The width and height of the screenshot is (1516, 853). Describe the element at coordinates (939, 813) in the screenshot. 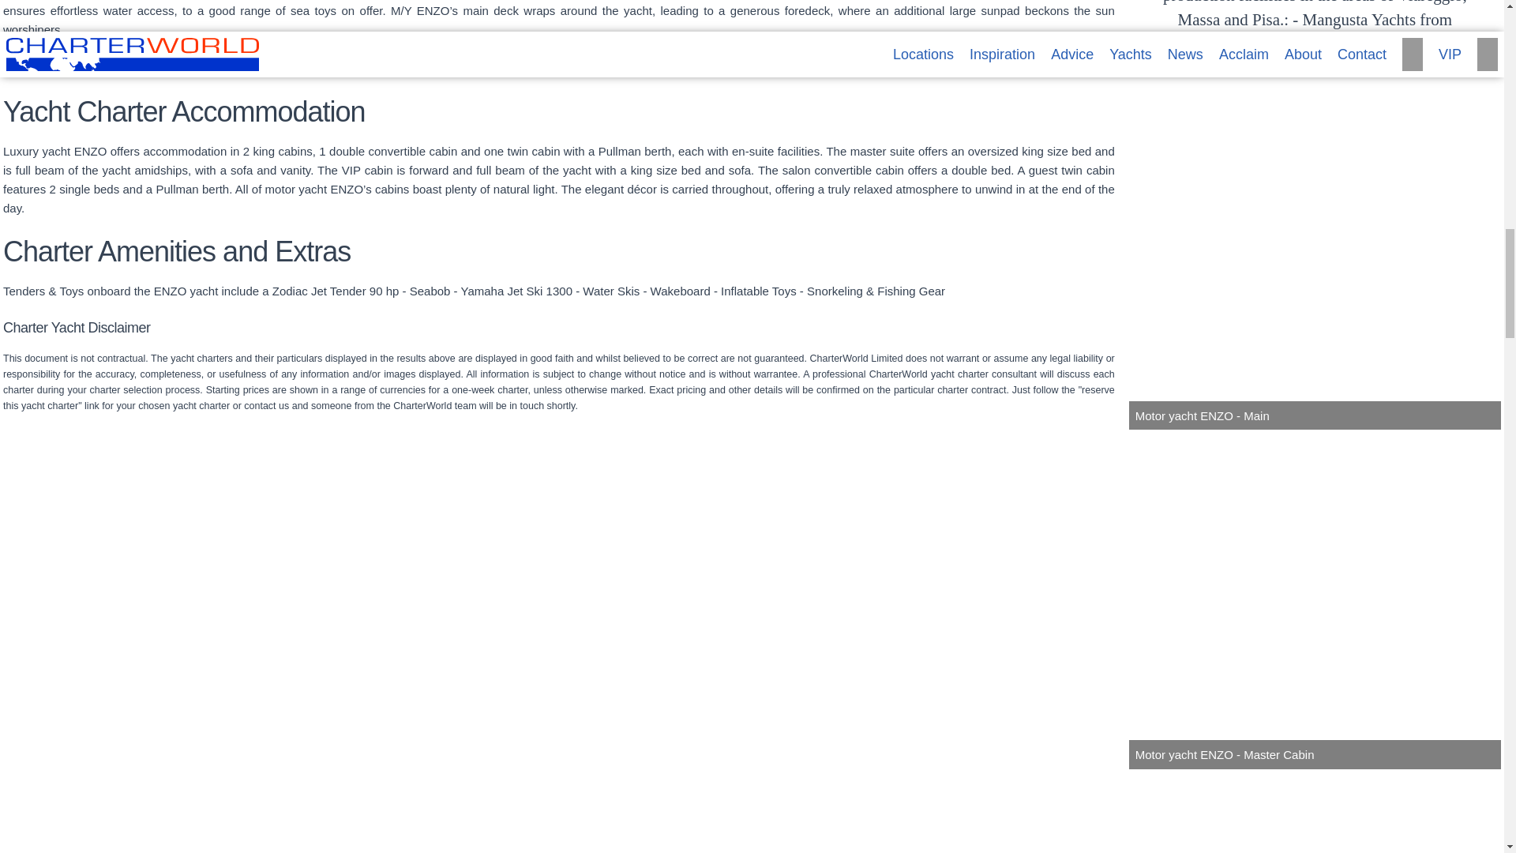

I see `Motor yacht ENZO -  Galley` at that location.